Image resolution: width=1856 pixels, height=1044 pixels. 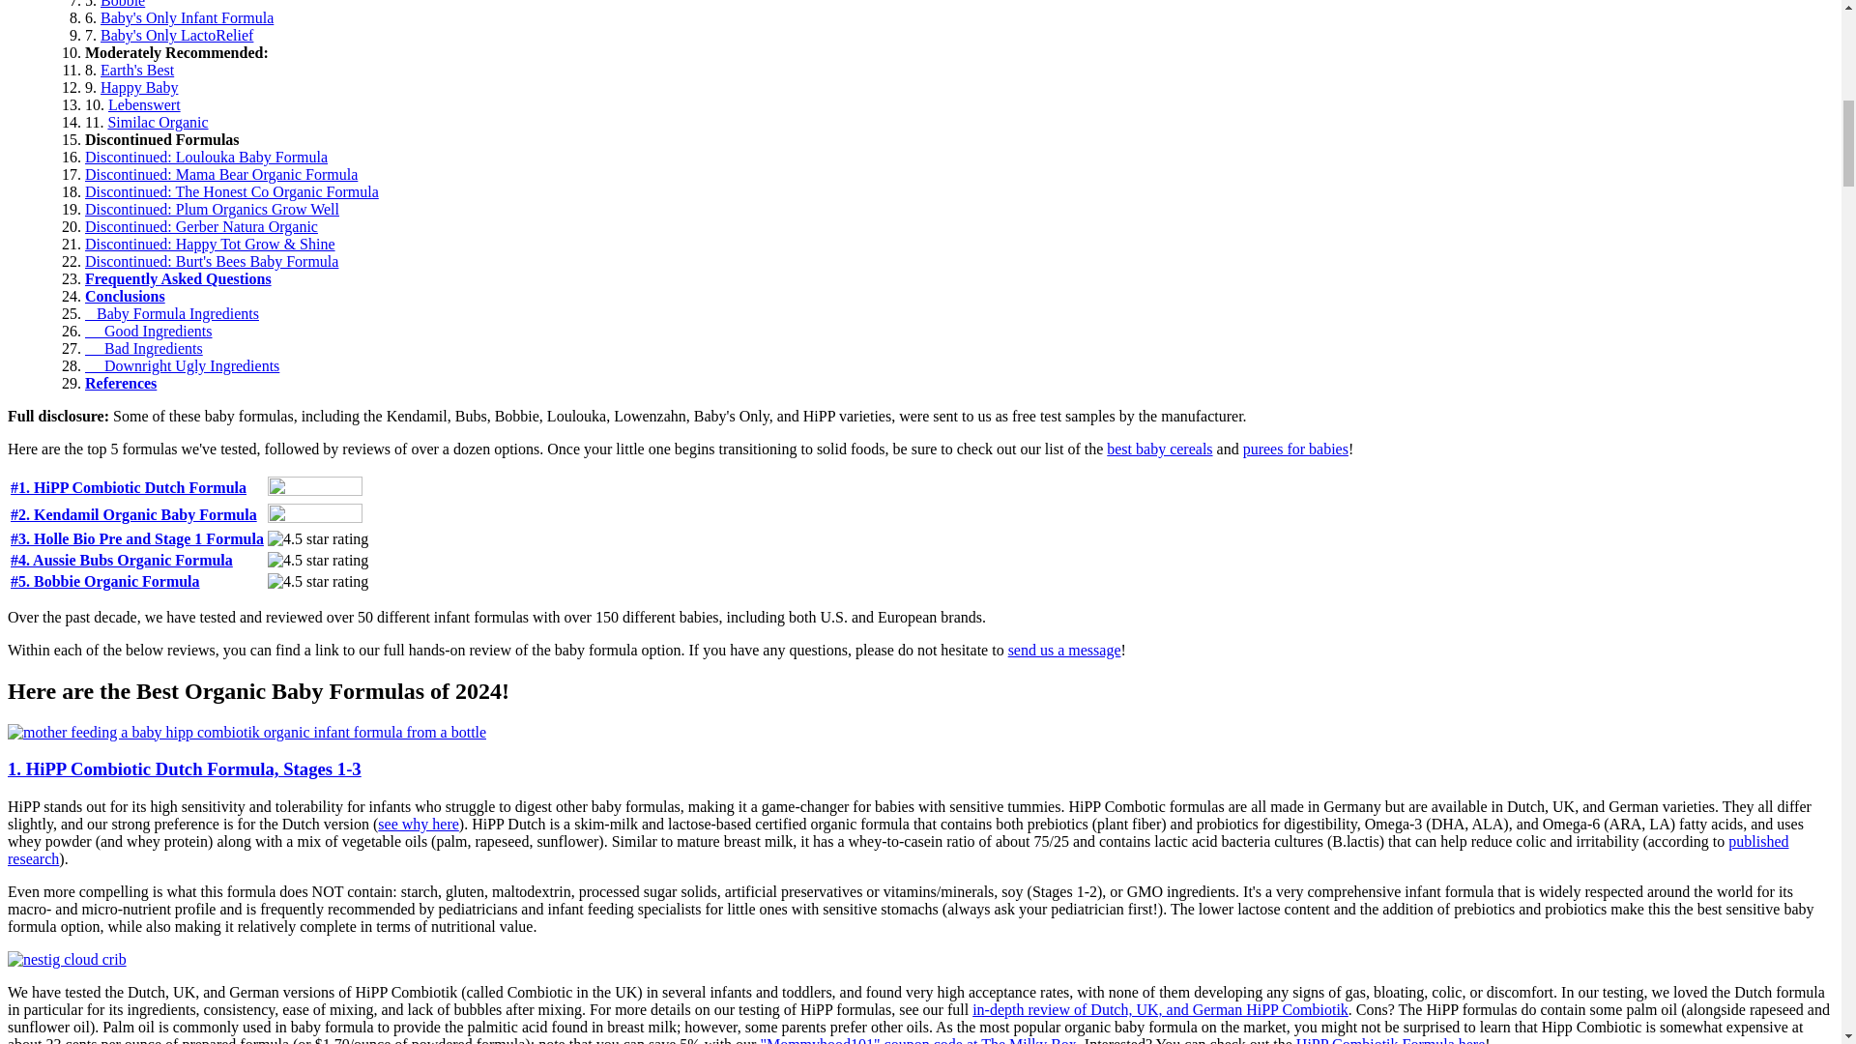 What do you see at coordinates (122, 4) in the screenshot?
I see `Bobbie` at bounding box center [122, 4].